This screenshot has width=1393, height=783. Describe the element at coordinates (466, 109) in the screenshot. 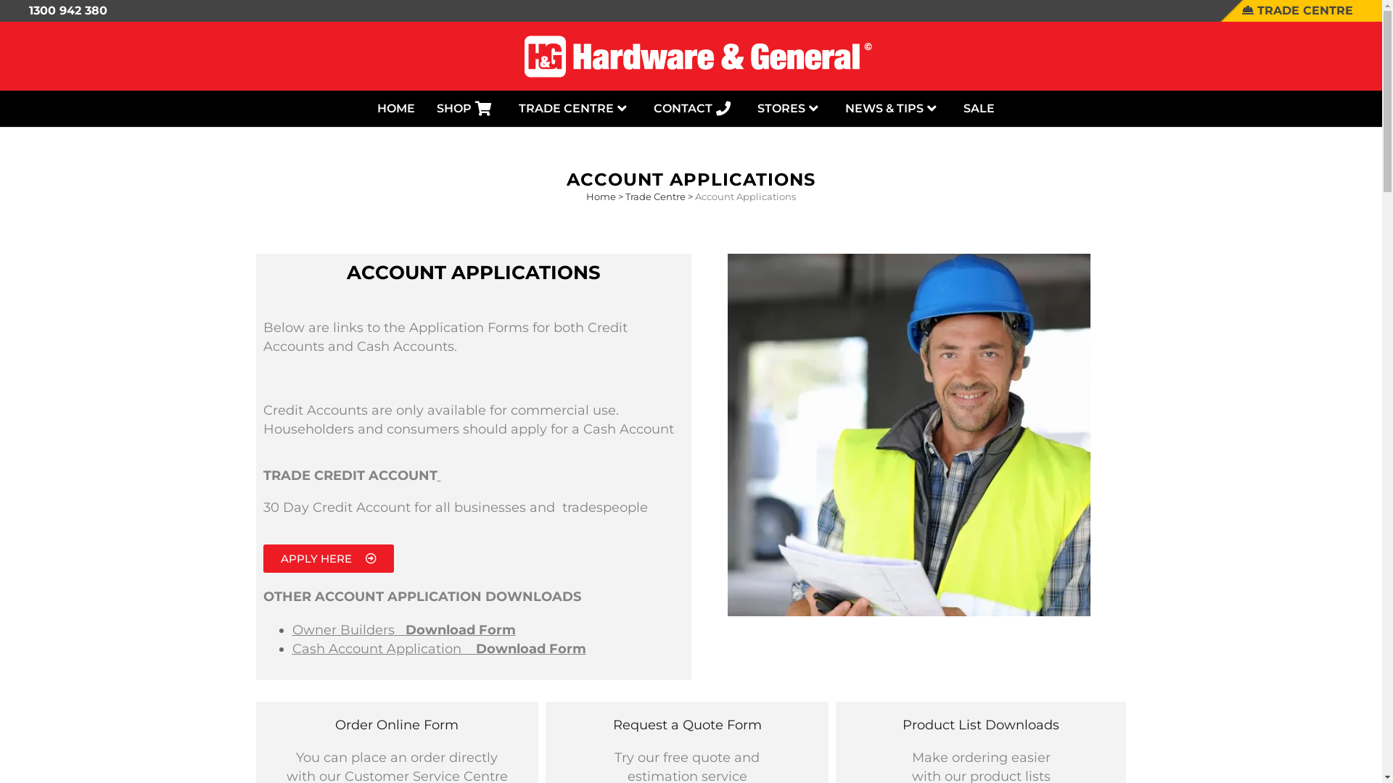

I see `SHOP` at that location.